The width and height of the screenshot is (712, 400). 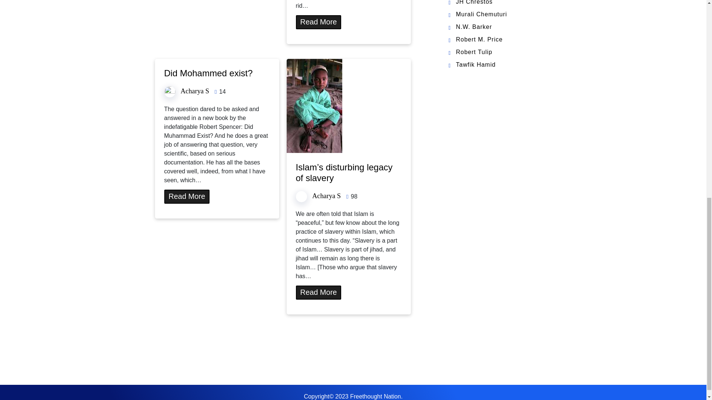 What do you see at coordinates (326, 196) in the screenshot?
I see `Acharya S` at bounding box center [326, 196].